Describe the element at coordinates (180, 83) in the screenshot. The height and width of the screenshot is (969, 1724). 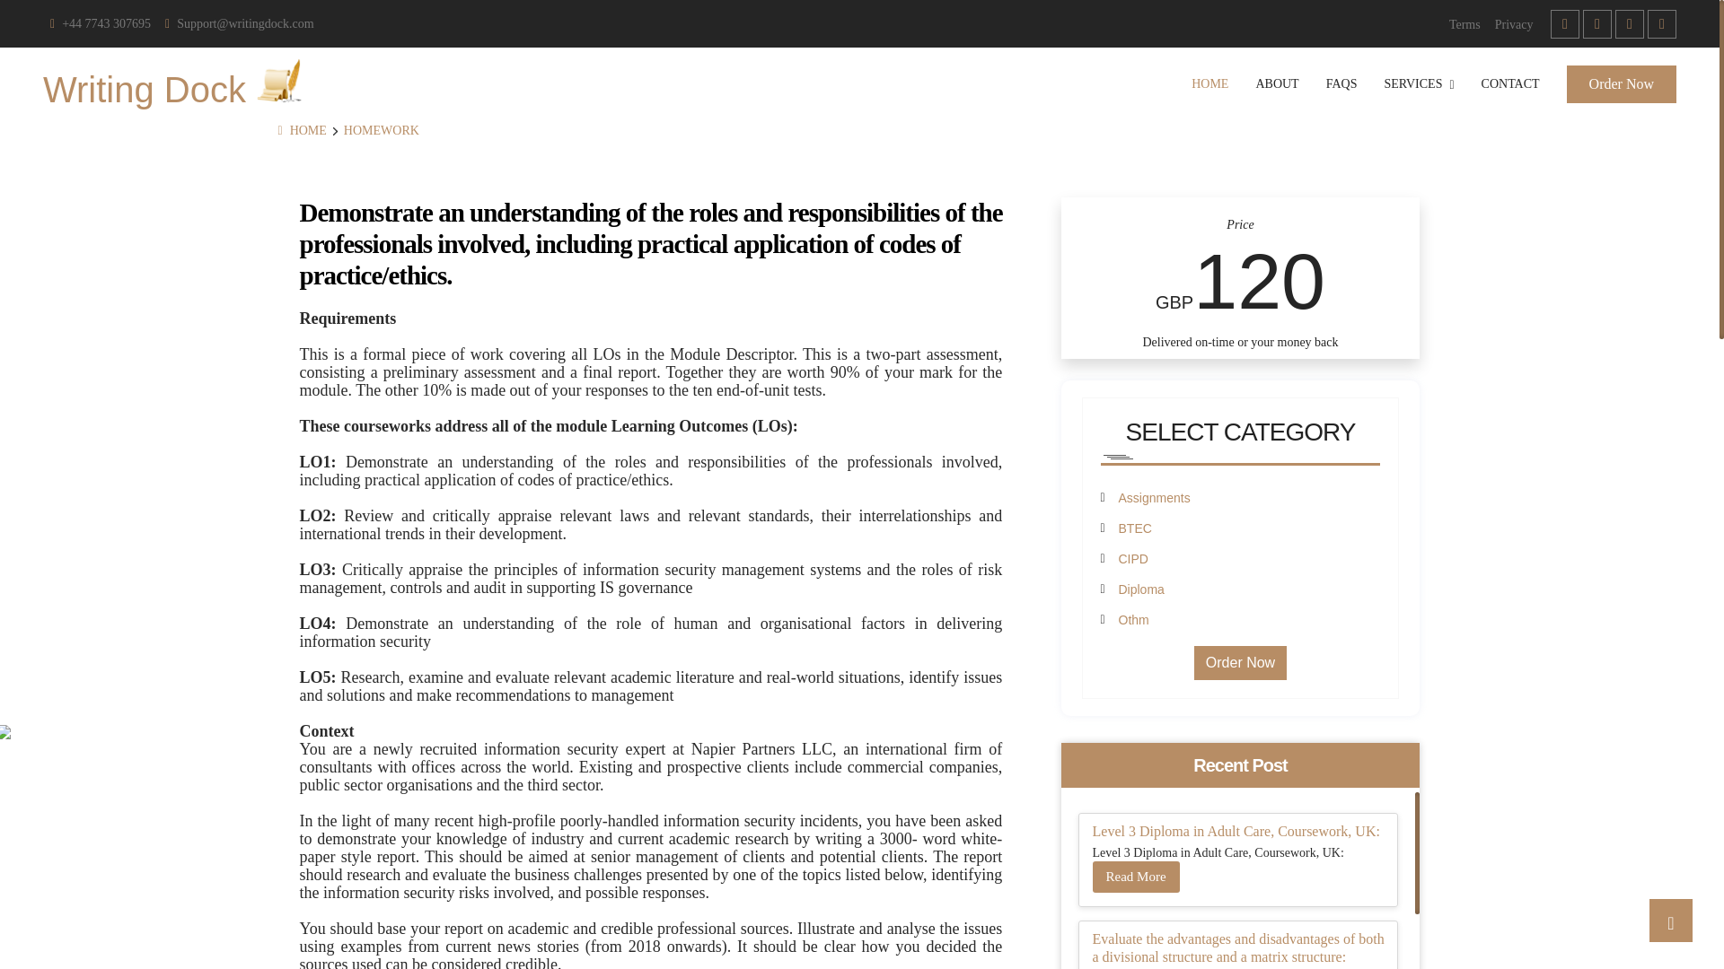
I see `Writing Dock` at that location.